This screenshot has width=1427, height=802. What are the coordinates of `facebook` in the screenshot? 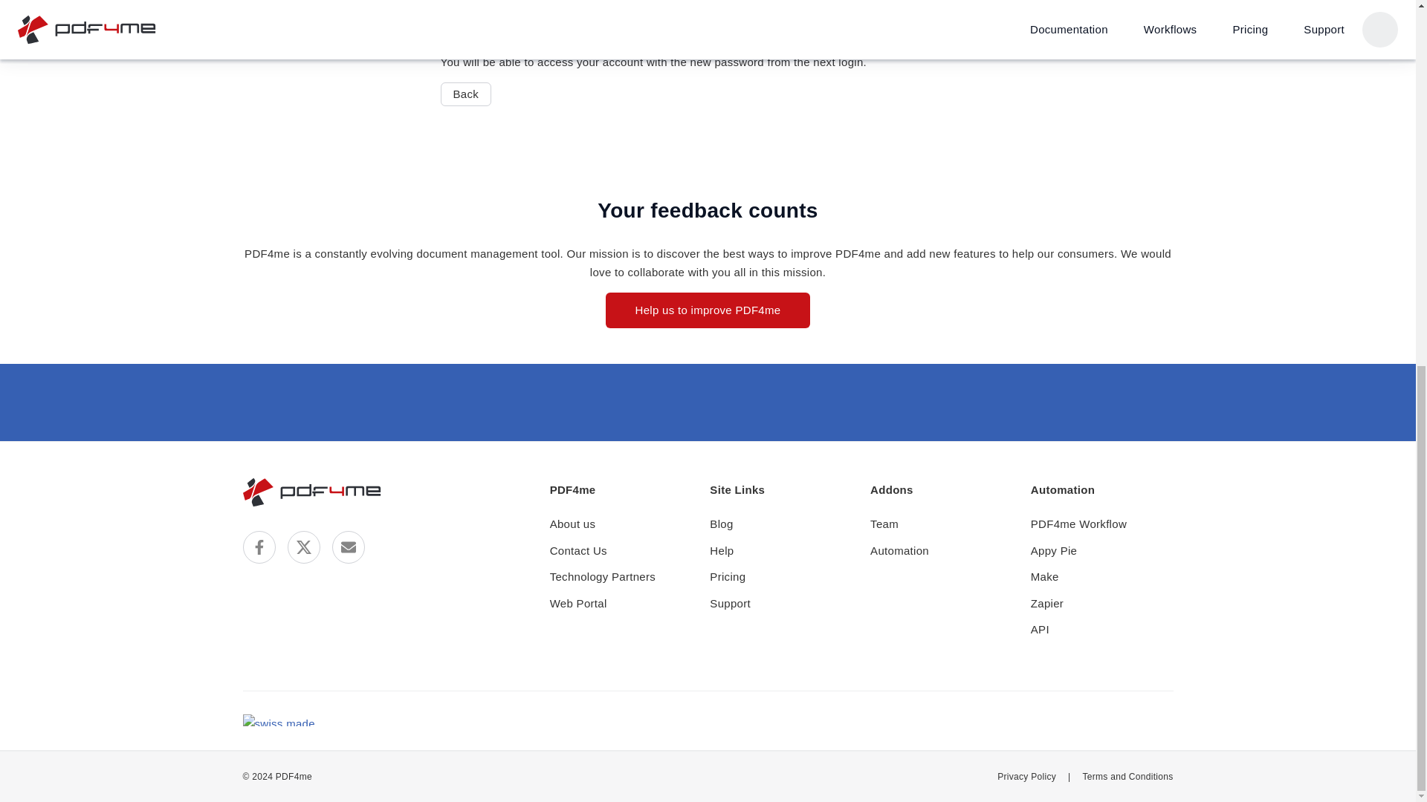 It's located at (259, 547).